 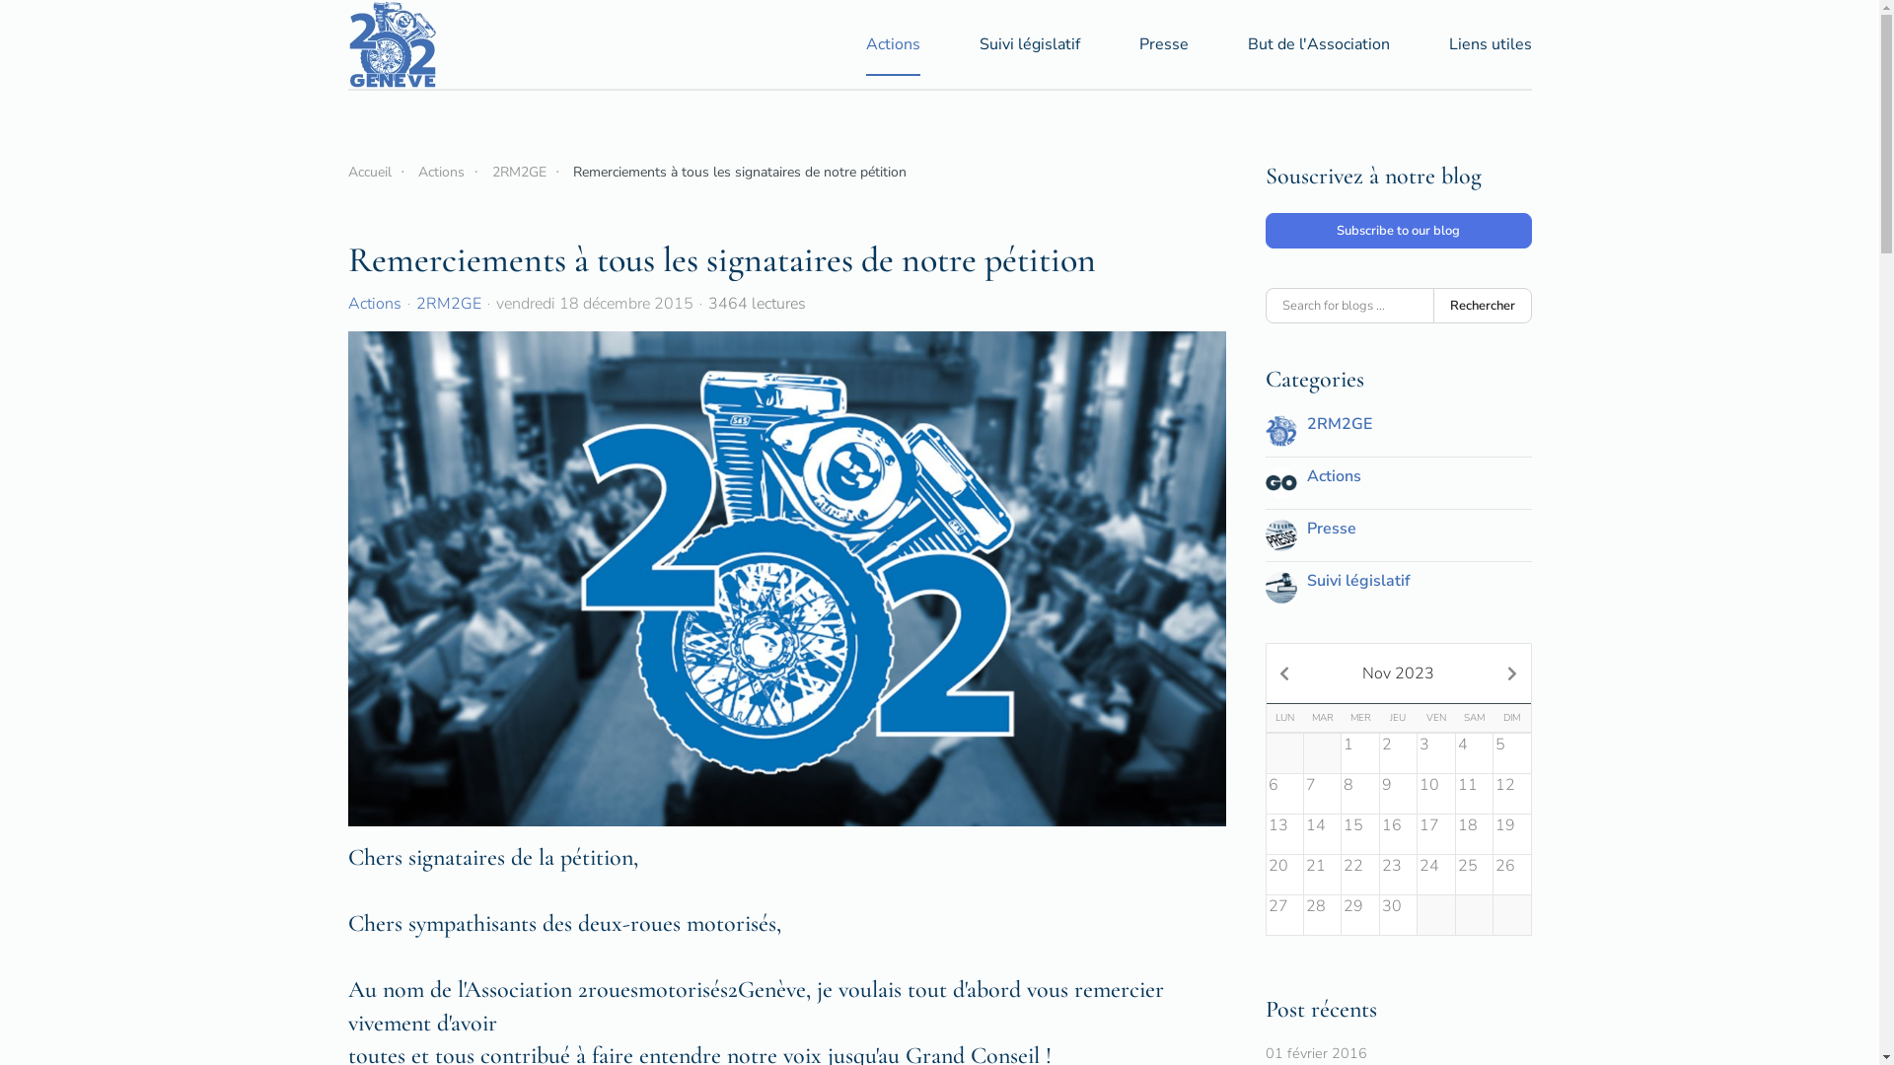 I want to click on 11, so click(x=1474, y=794).